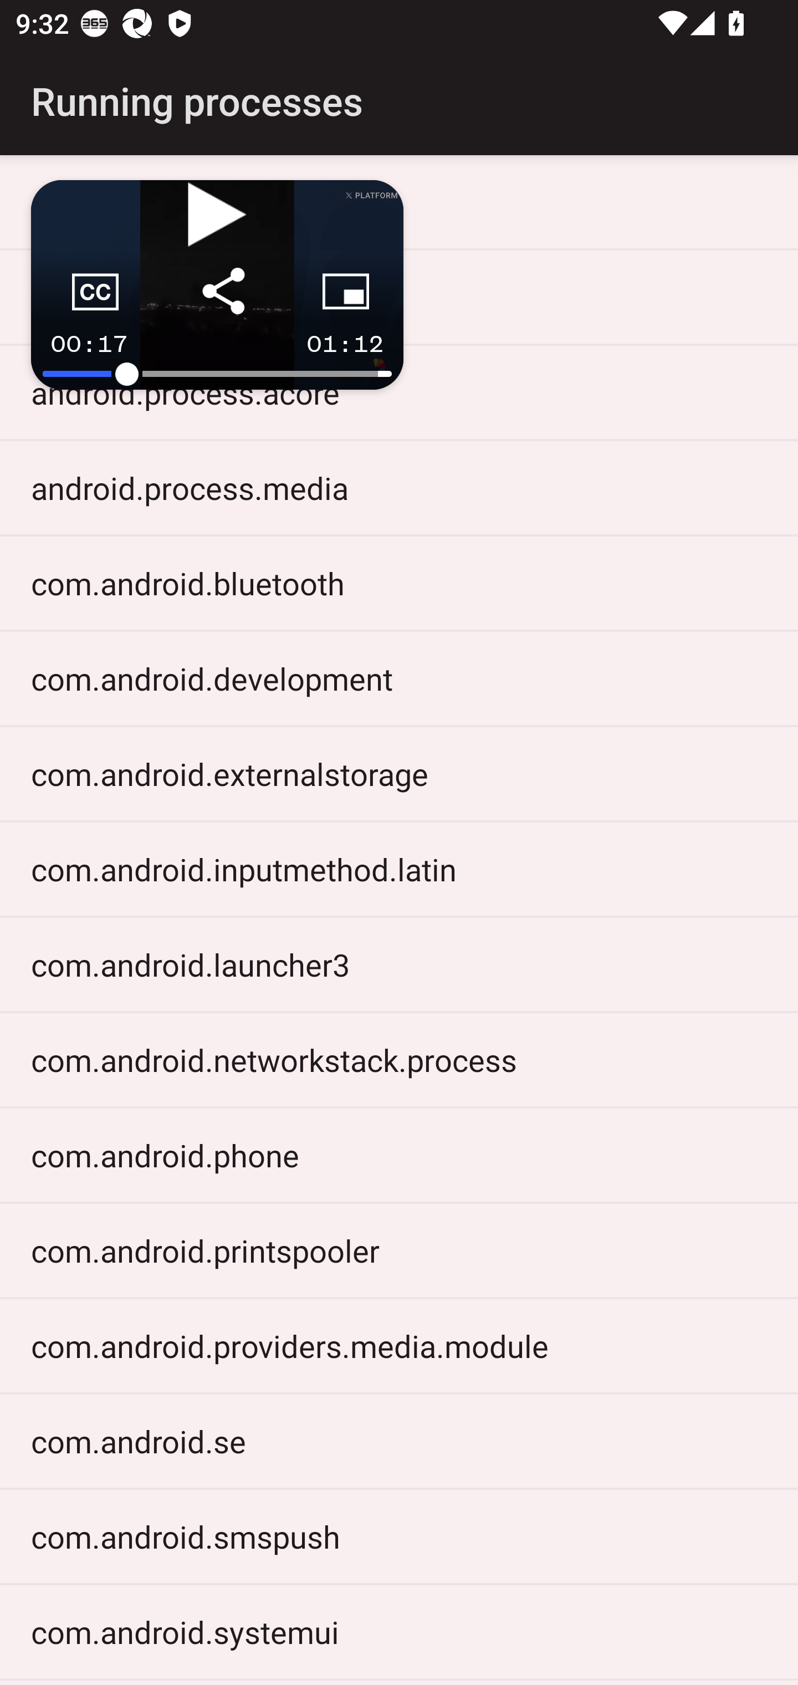 This screenshot has width=798, height=1685. Describe the element at coordinates (399, 1632) in the screenshot. I see `com.android.systemui` at that location.